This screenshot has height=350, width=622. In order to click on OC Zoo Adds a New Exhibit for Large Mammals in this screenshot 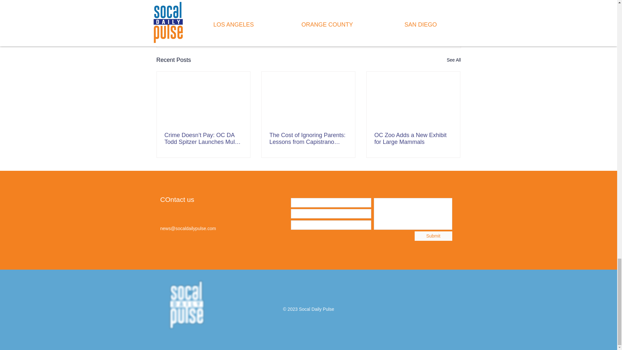, I will do `click(413, 139)`.